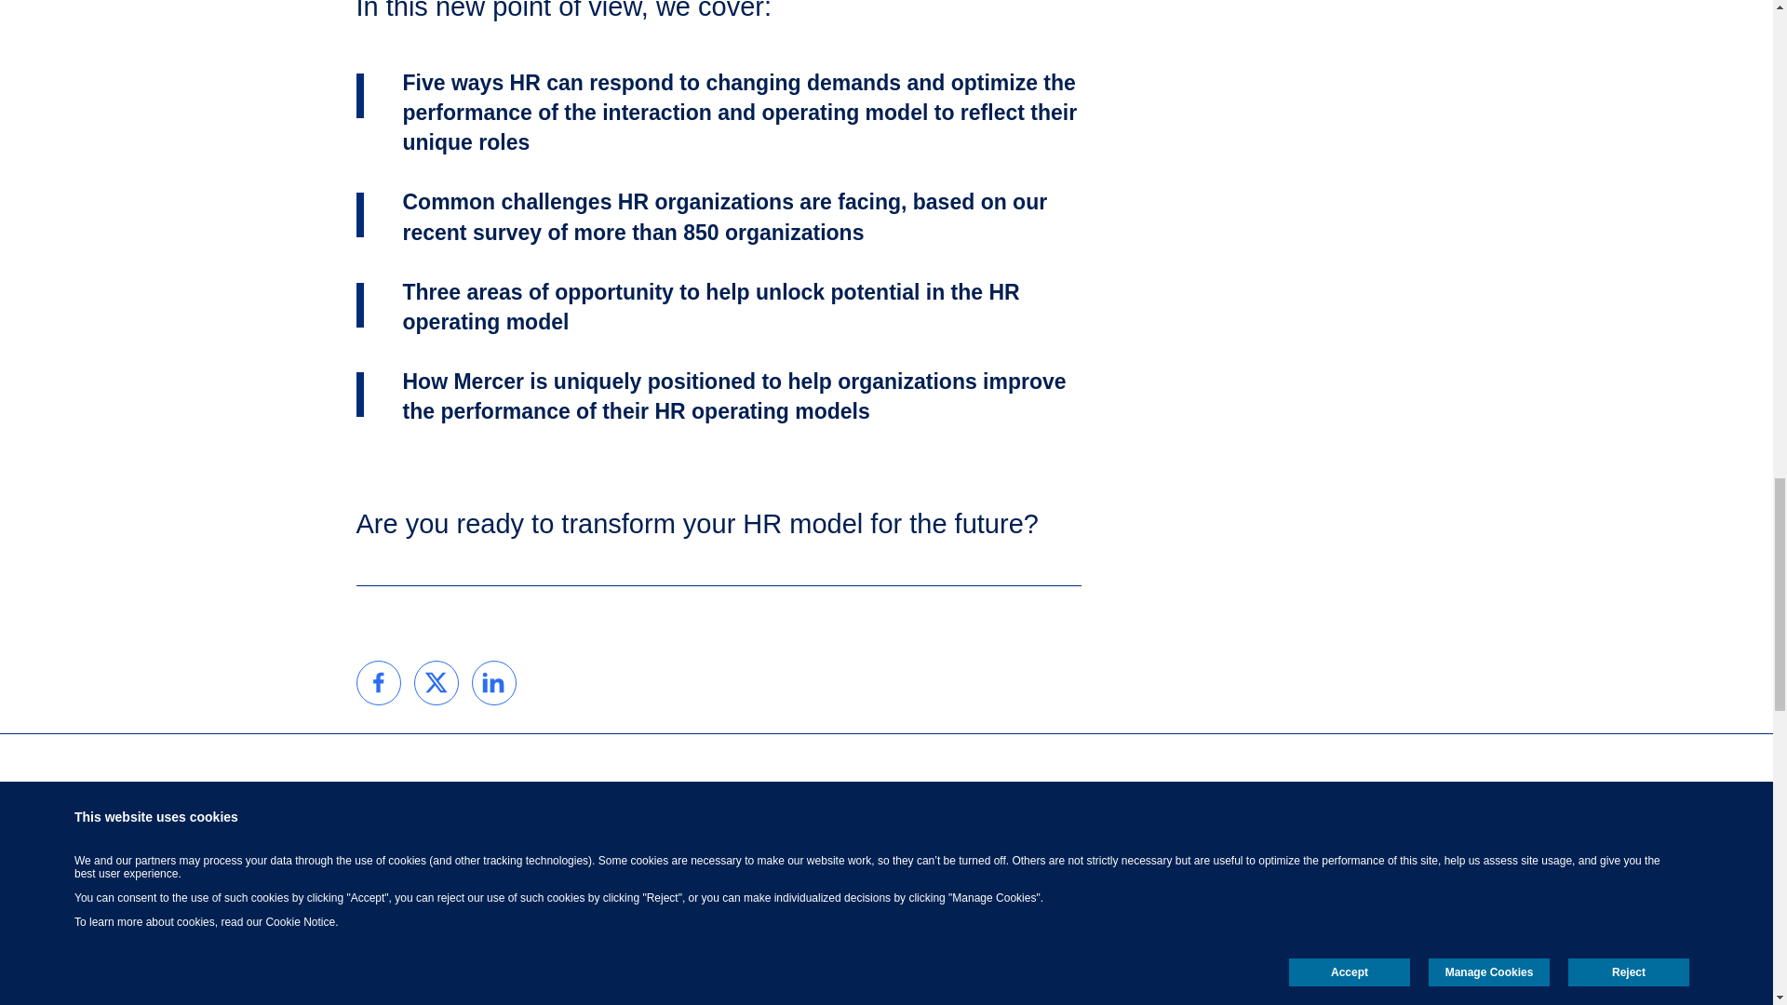  Describe the element at coordinates (379, 681) in the screenshot. I see `Share on Facebook` at that location.